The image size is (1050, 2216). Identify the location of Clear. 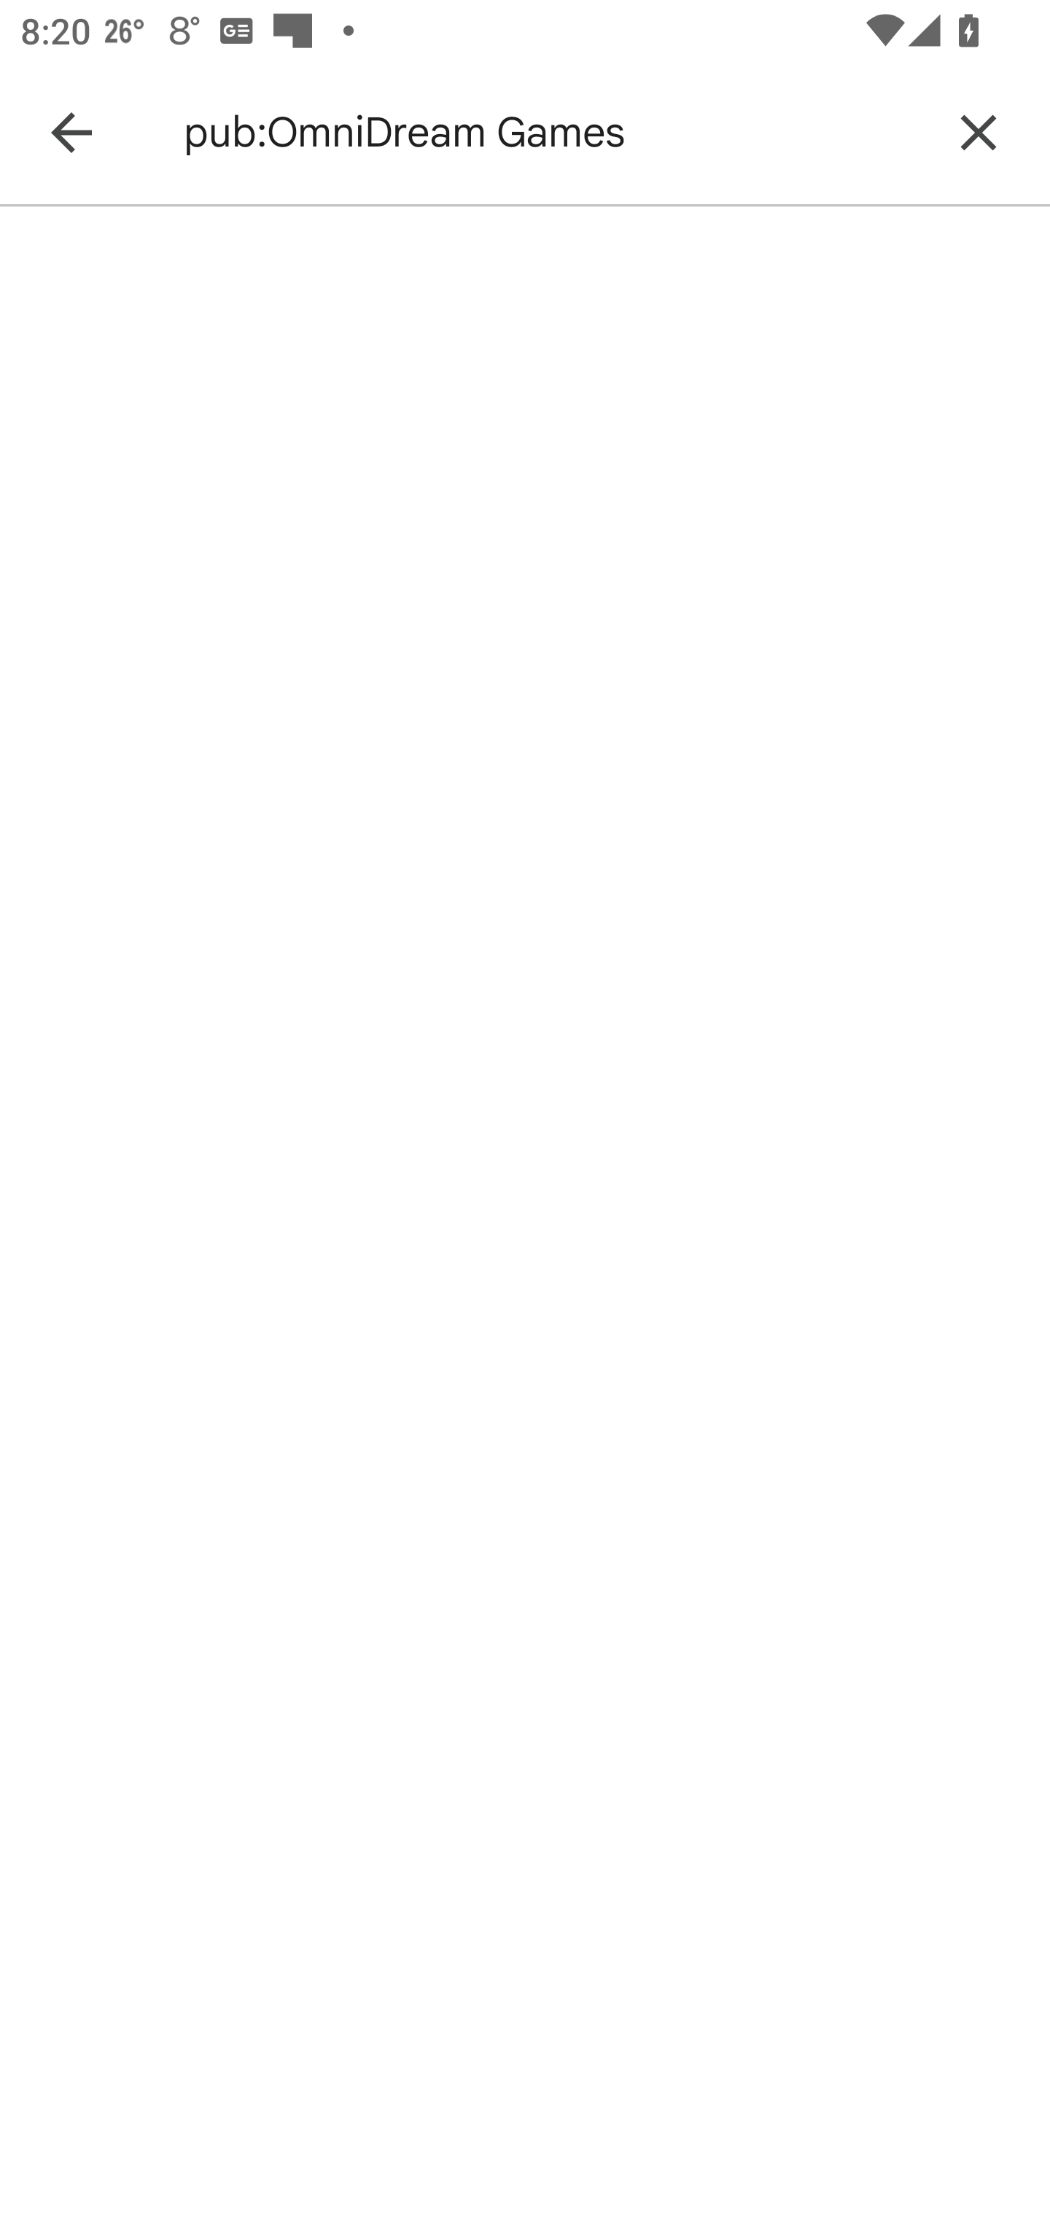
(979, 133).